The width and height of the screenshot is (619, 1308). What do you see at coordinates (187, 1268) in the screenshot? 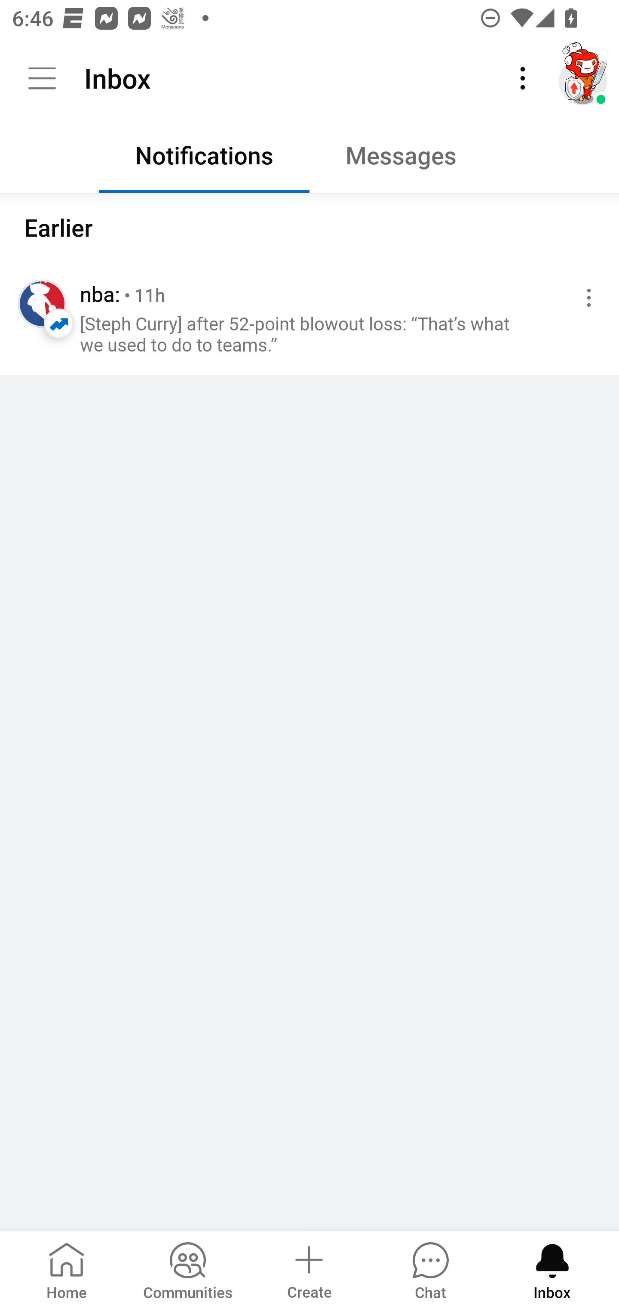
I see `Communities` at bounding box center [187, 1268].